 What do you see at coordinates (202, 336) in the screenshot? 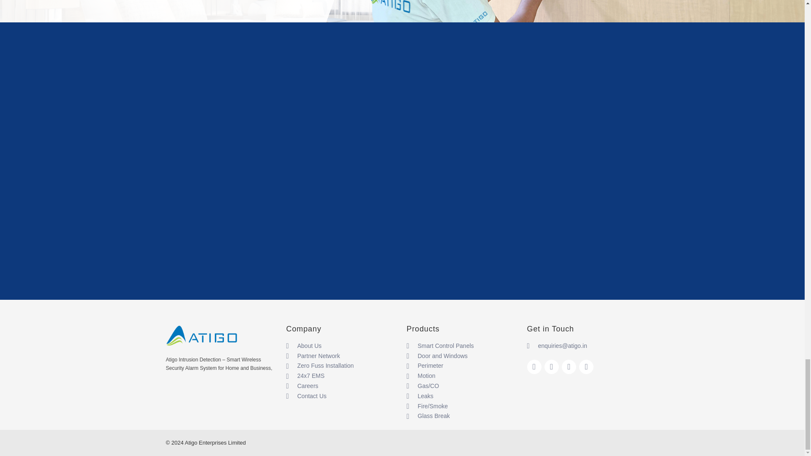
I see `Atigo Security Alarm System` at bounding box center [202, 336].